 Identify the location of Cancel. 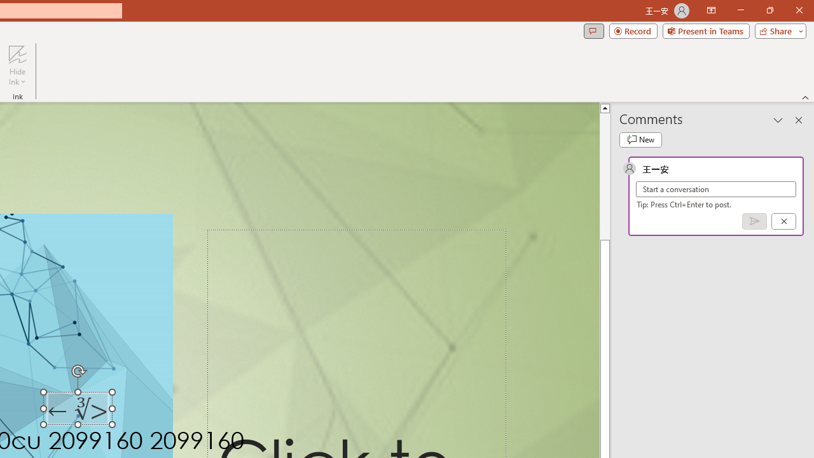
(783, 221).